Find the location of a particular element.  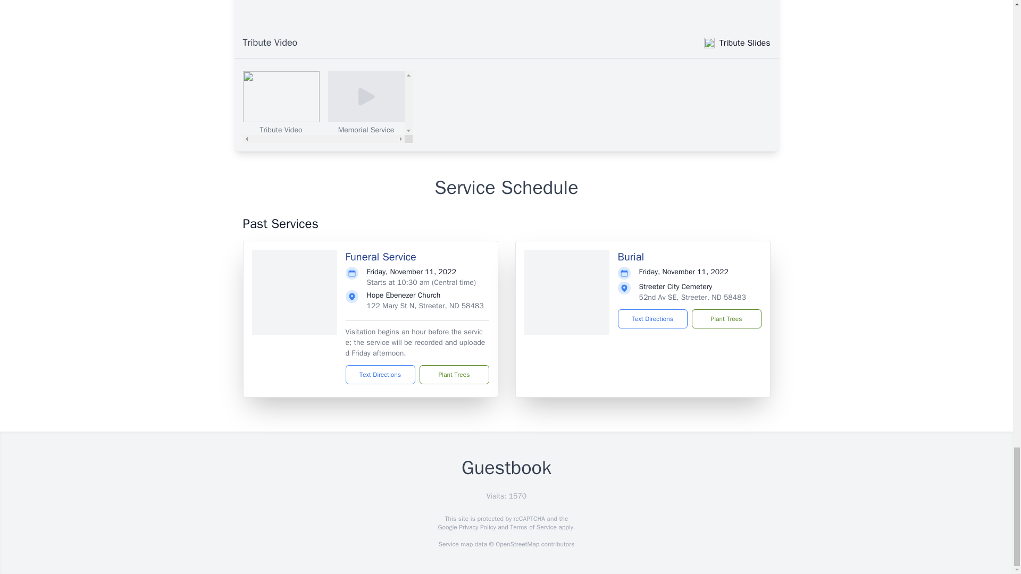

OpenStreetMap is located at coordinates (517, 544).